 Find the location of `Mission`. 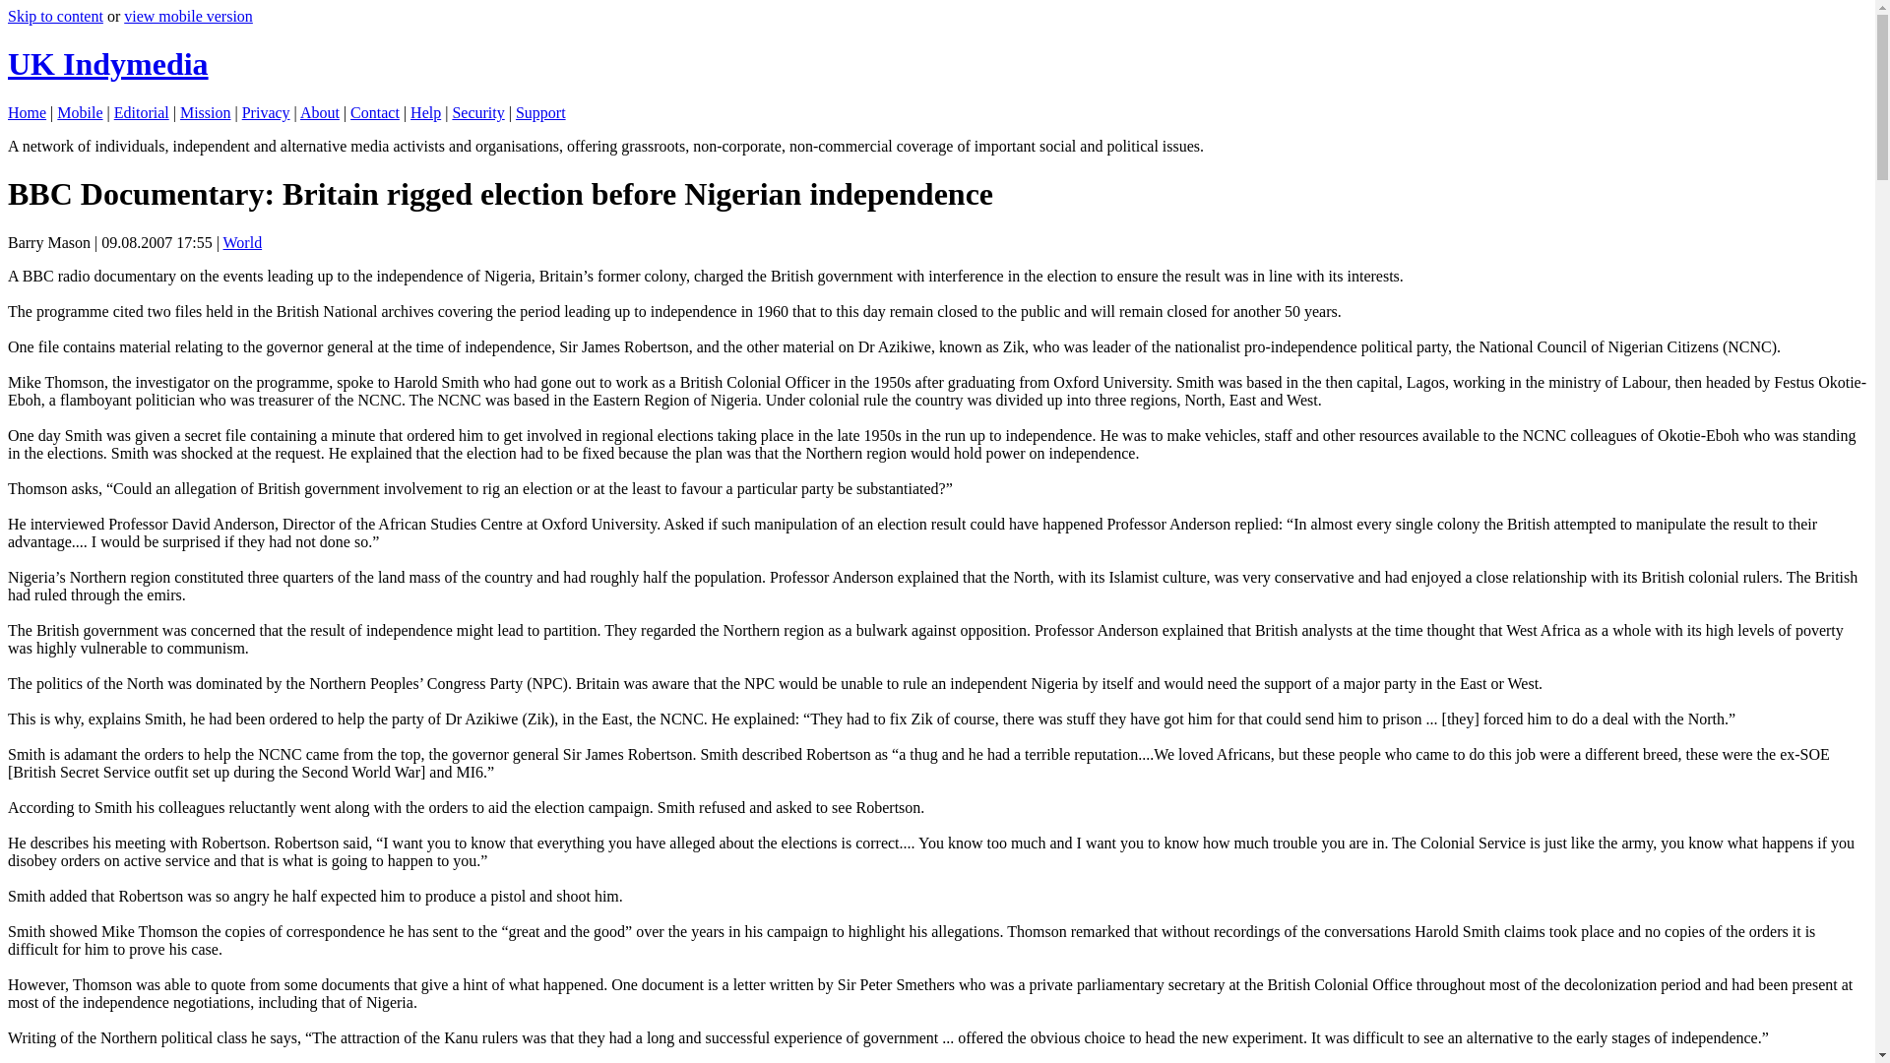

Mission is located at coordinates (205, 112).